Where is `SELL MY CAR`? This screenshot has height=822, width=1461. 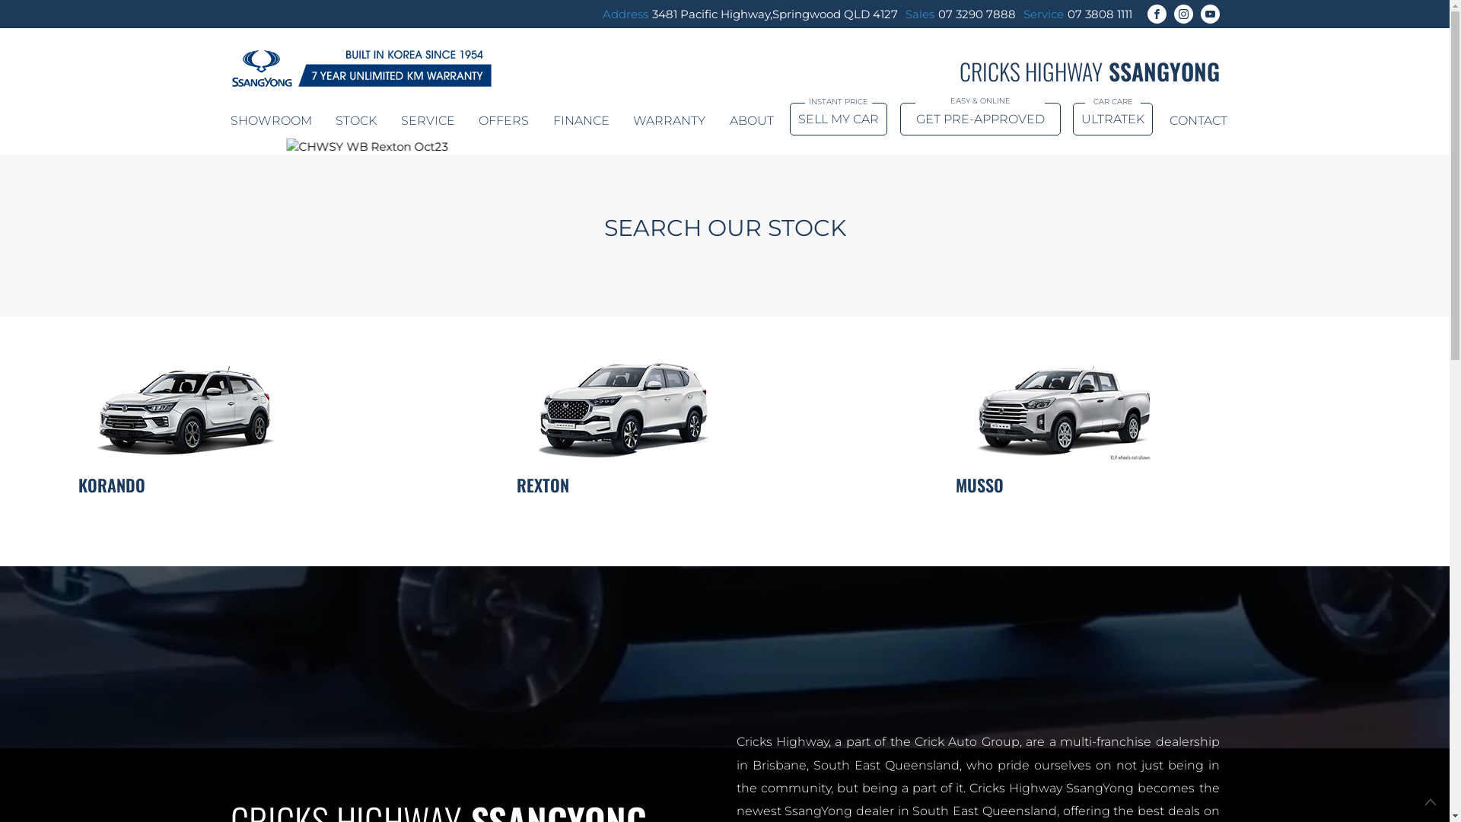
SELL MY CAR is located at coordinates (839, 119).